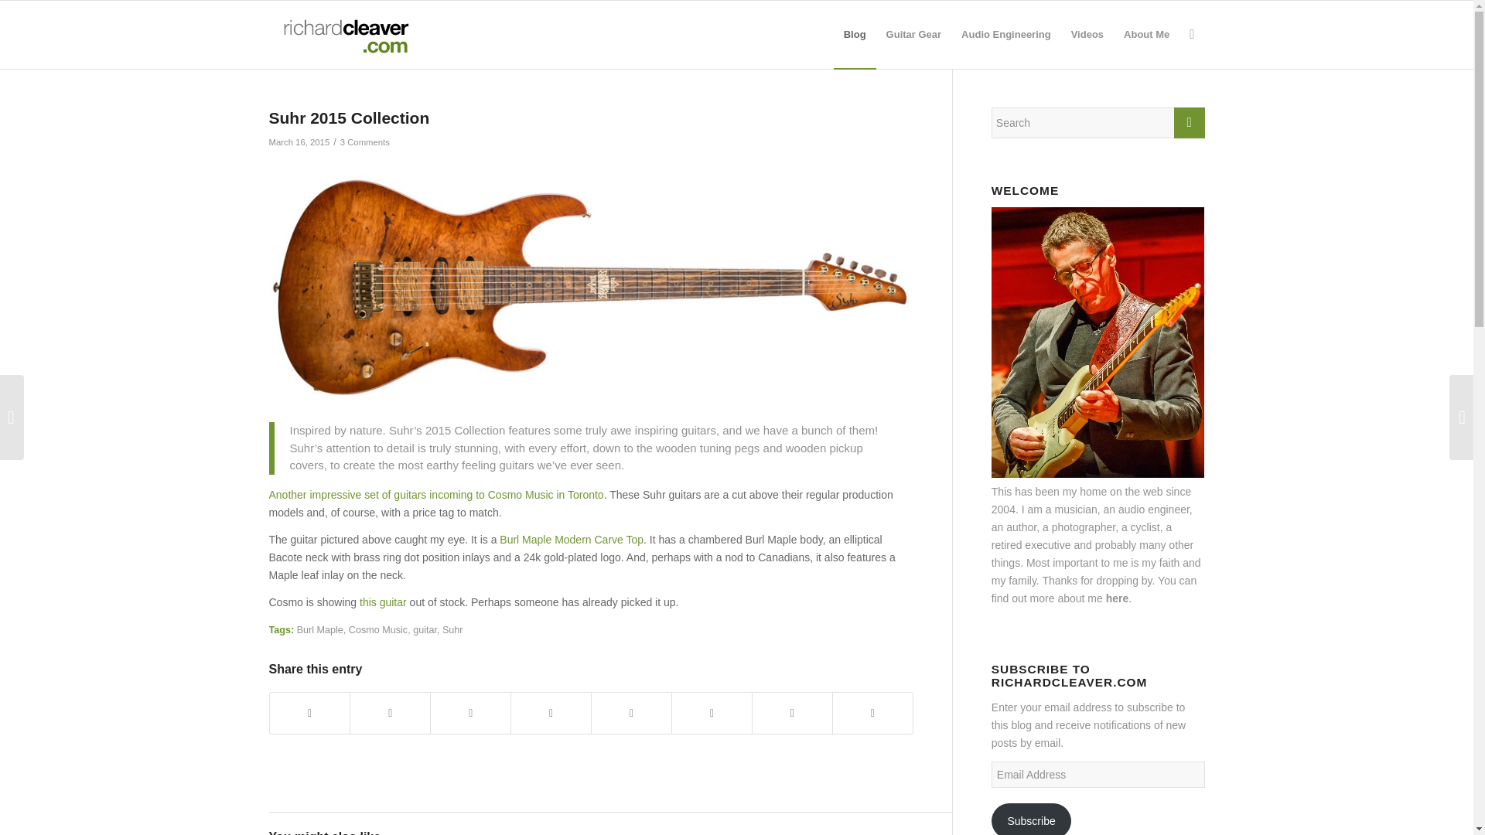  What do you see at coordinates (854, 34) in the screenshot?
I see `Blog` at bounding box center [854, 34].